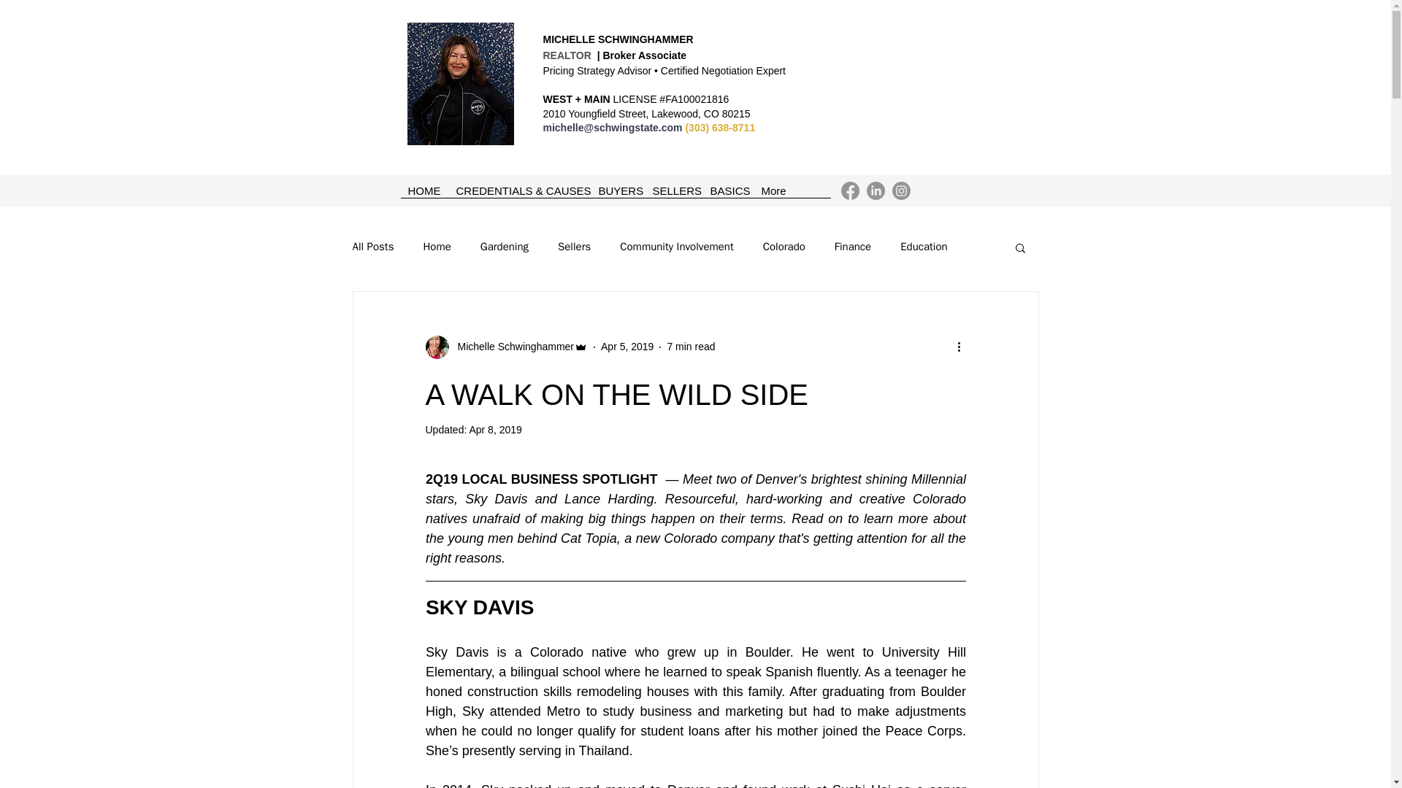 The width and height of the screenshot is (1402, 788). Describe the element at coordinates (511, 347) in the screenshot. I see `Michelle Schwinghammer` at that location.